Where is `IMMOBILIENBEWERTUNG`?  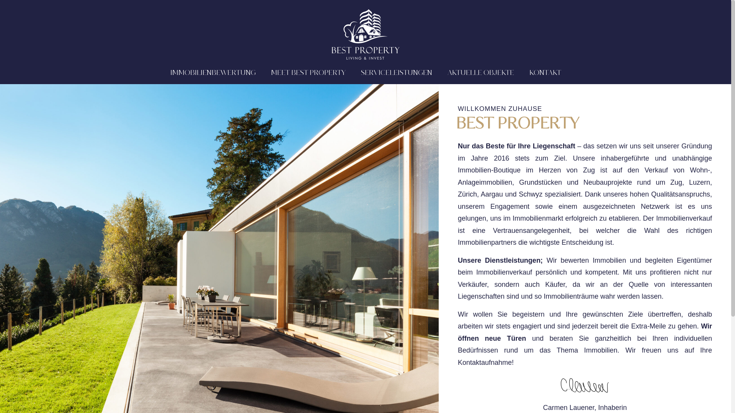 IMMOBILIENBEWERTUNG is located at coordinates (213, 73).